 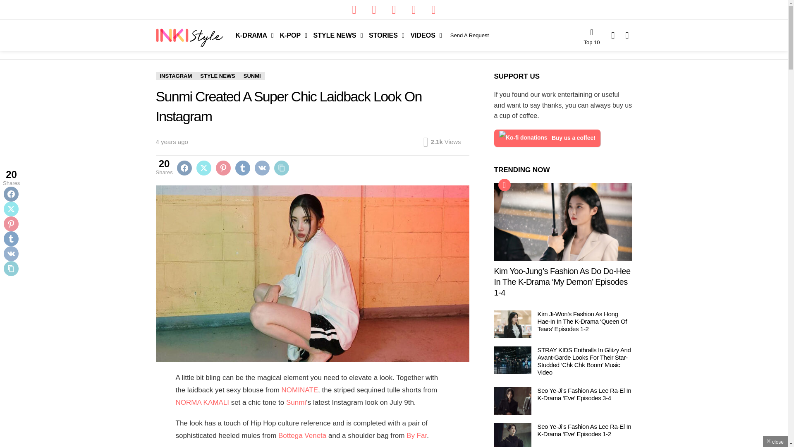 I want to click on twitter, so click(x=373, y=10).